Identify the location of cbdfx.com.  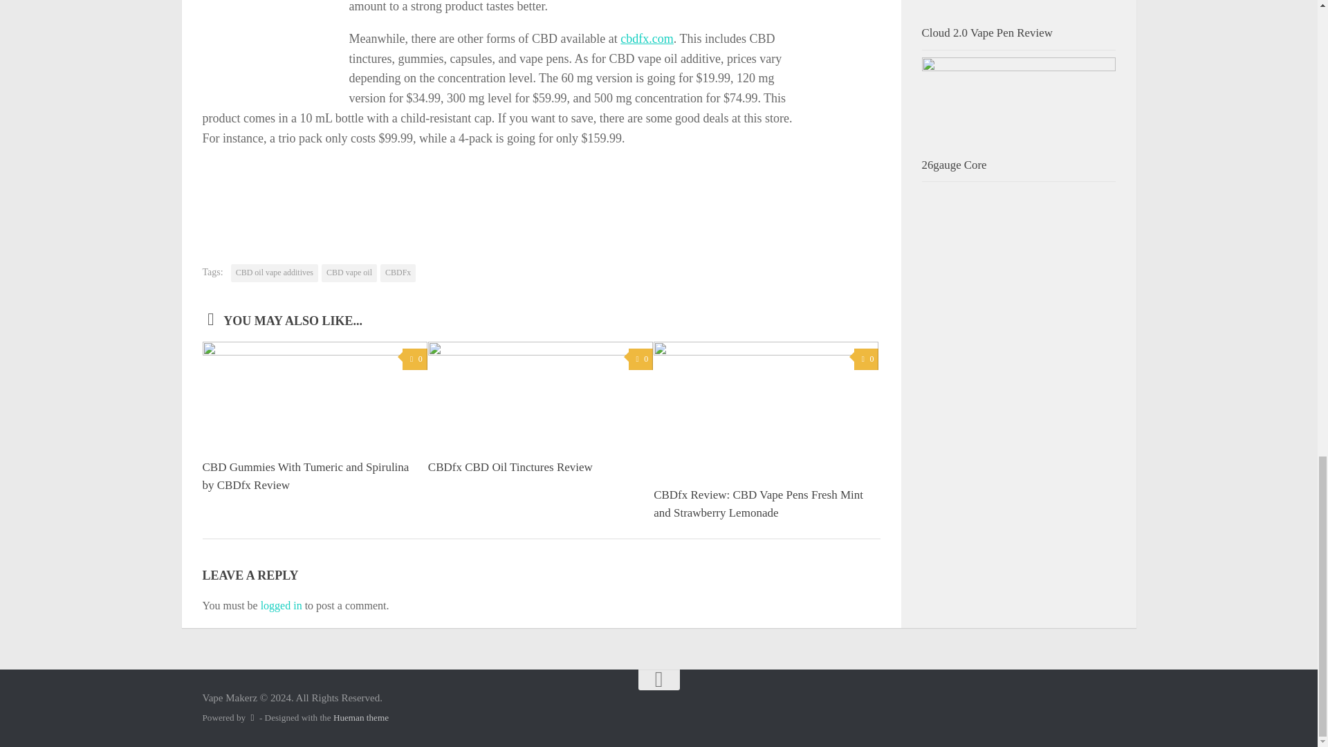
(646, 39).